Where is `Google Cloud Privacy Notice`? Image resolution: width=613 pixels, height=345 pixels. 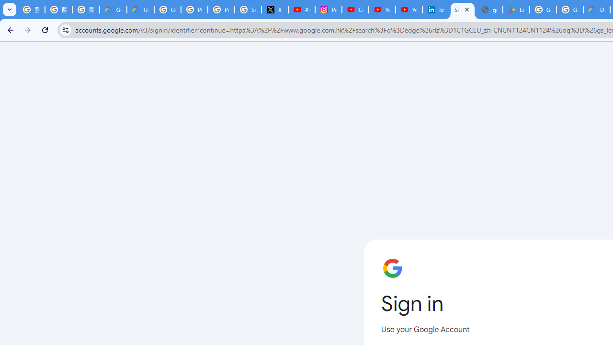 Google Cloud Privacy Notice is located at coordinates (113, 10).